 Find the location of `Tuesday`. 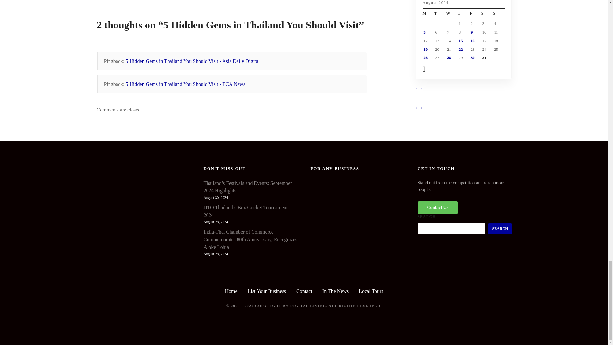

Tuesday is located at coordinates (440, 13).